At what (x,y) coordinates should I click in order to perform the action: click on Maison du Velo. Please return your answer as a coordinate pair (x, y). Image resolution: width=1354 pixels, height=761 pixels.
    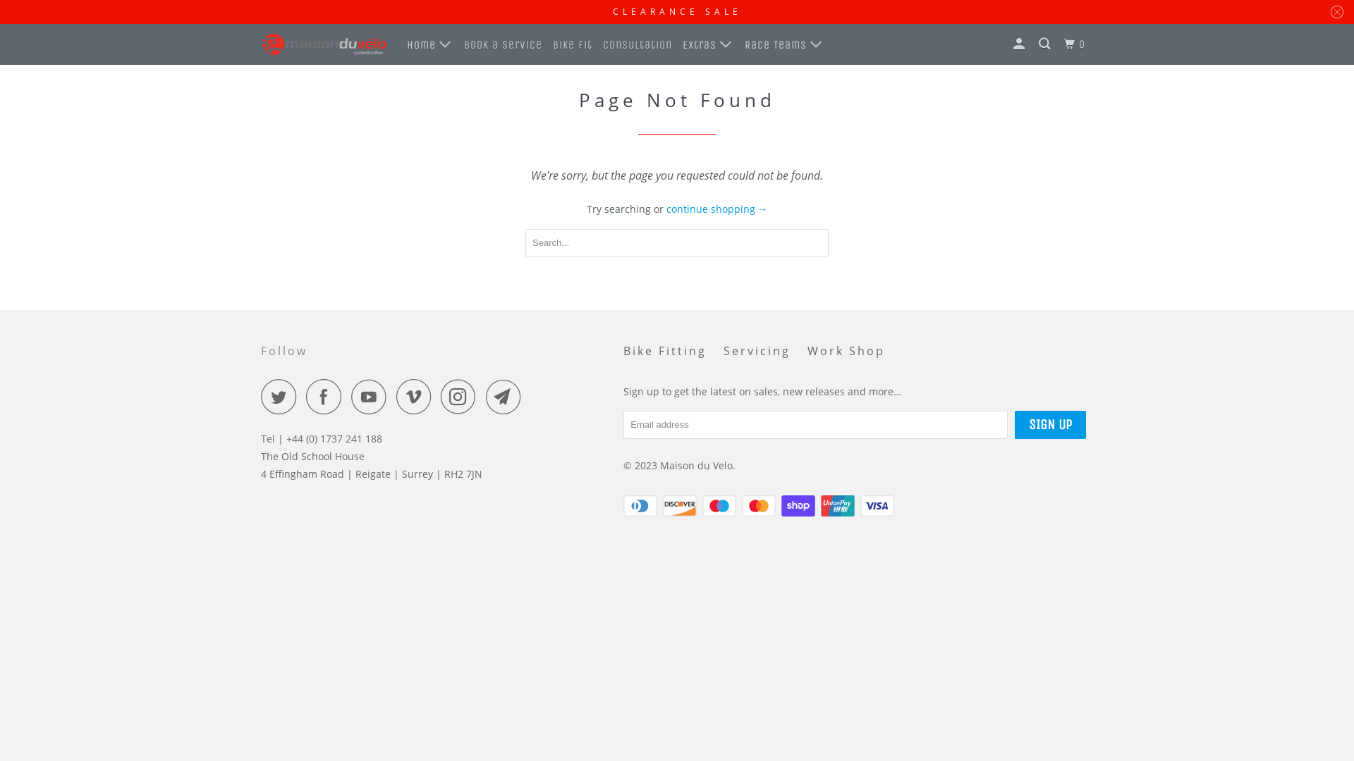
    Looking at the image, I should click on (324, 44).